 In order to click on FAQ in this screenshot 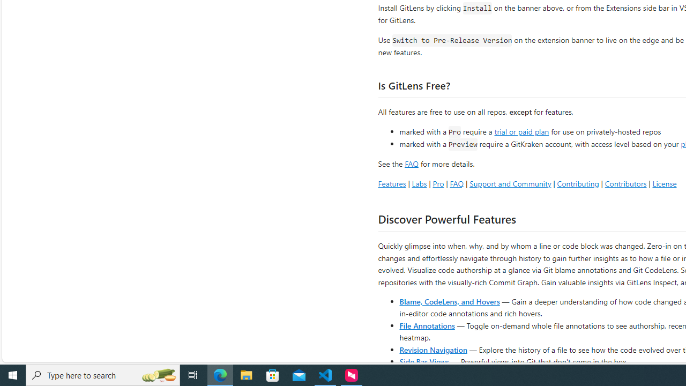, I will do `click(457, 183)`.